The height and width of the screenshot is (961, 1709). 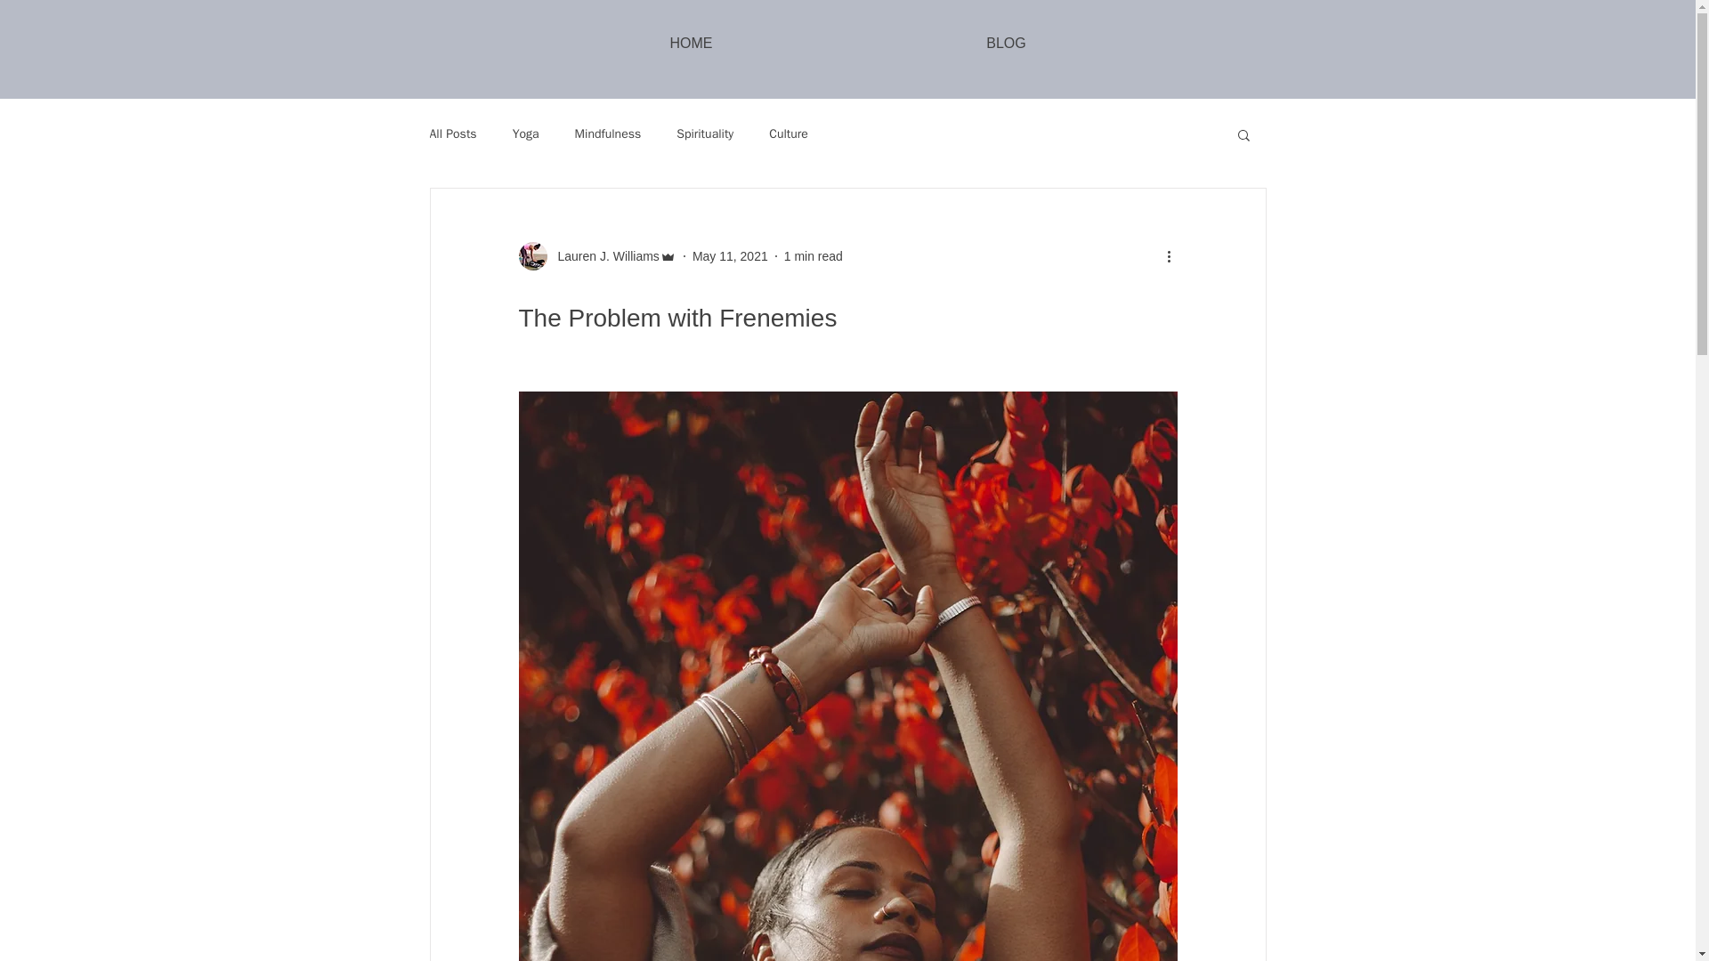 I want to click on May 11, 2021, so click(x=730, y=255).